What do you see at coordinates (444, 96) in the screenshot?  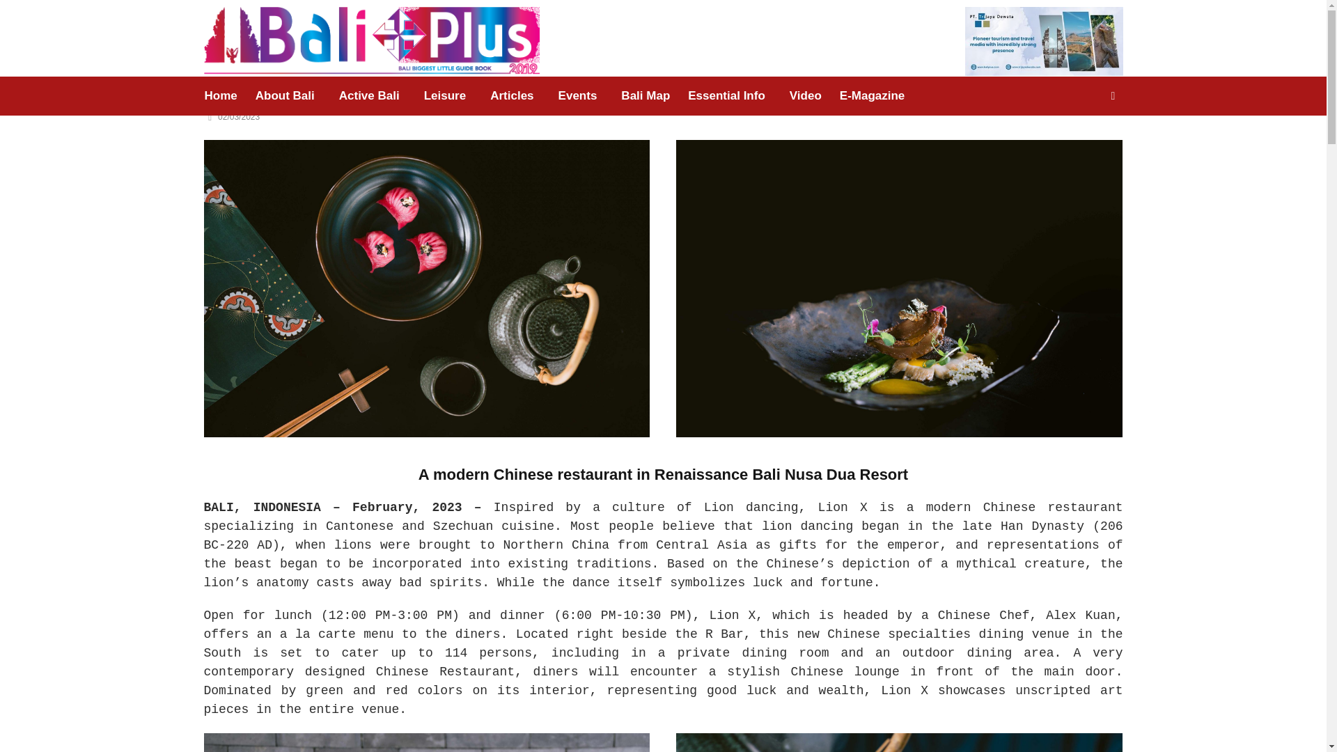 I see `Leisure` at bounding box center [444, 96].